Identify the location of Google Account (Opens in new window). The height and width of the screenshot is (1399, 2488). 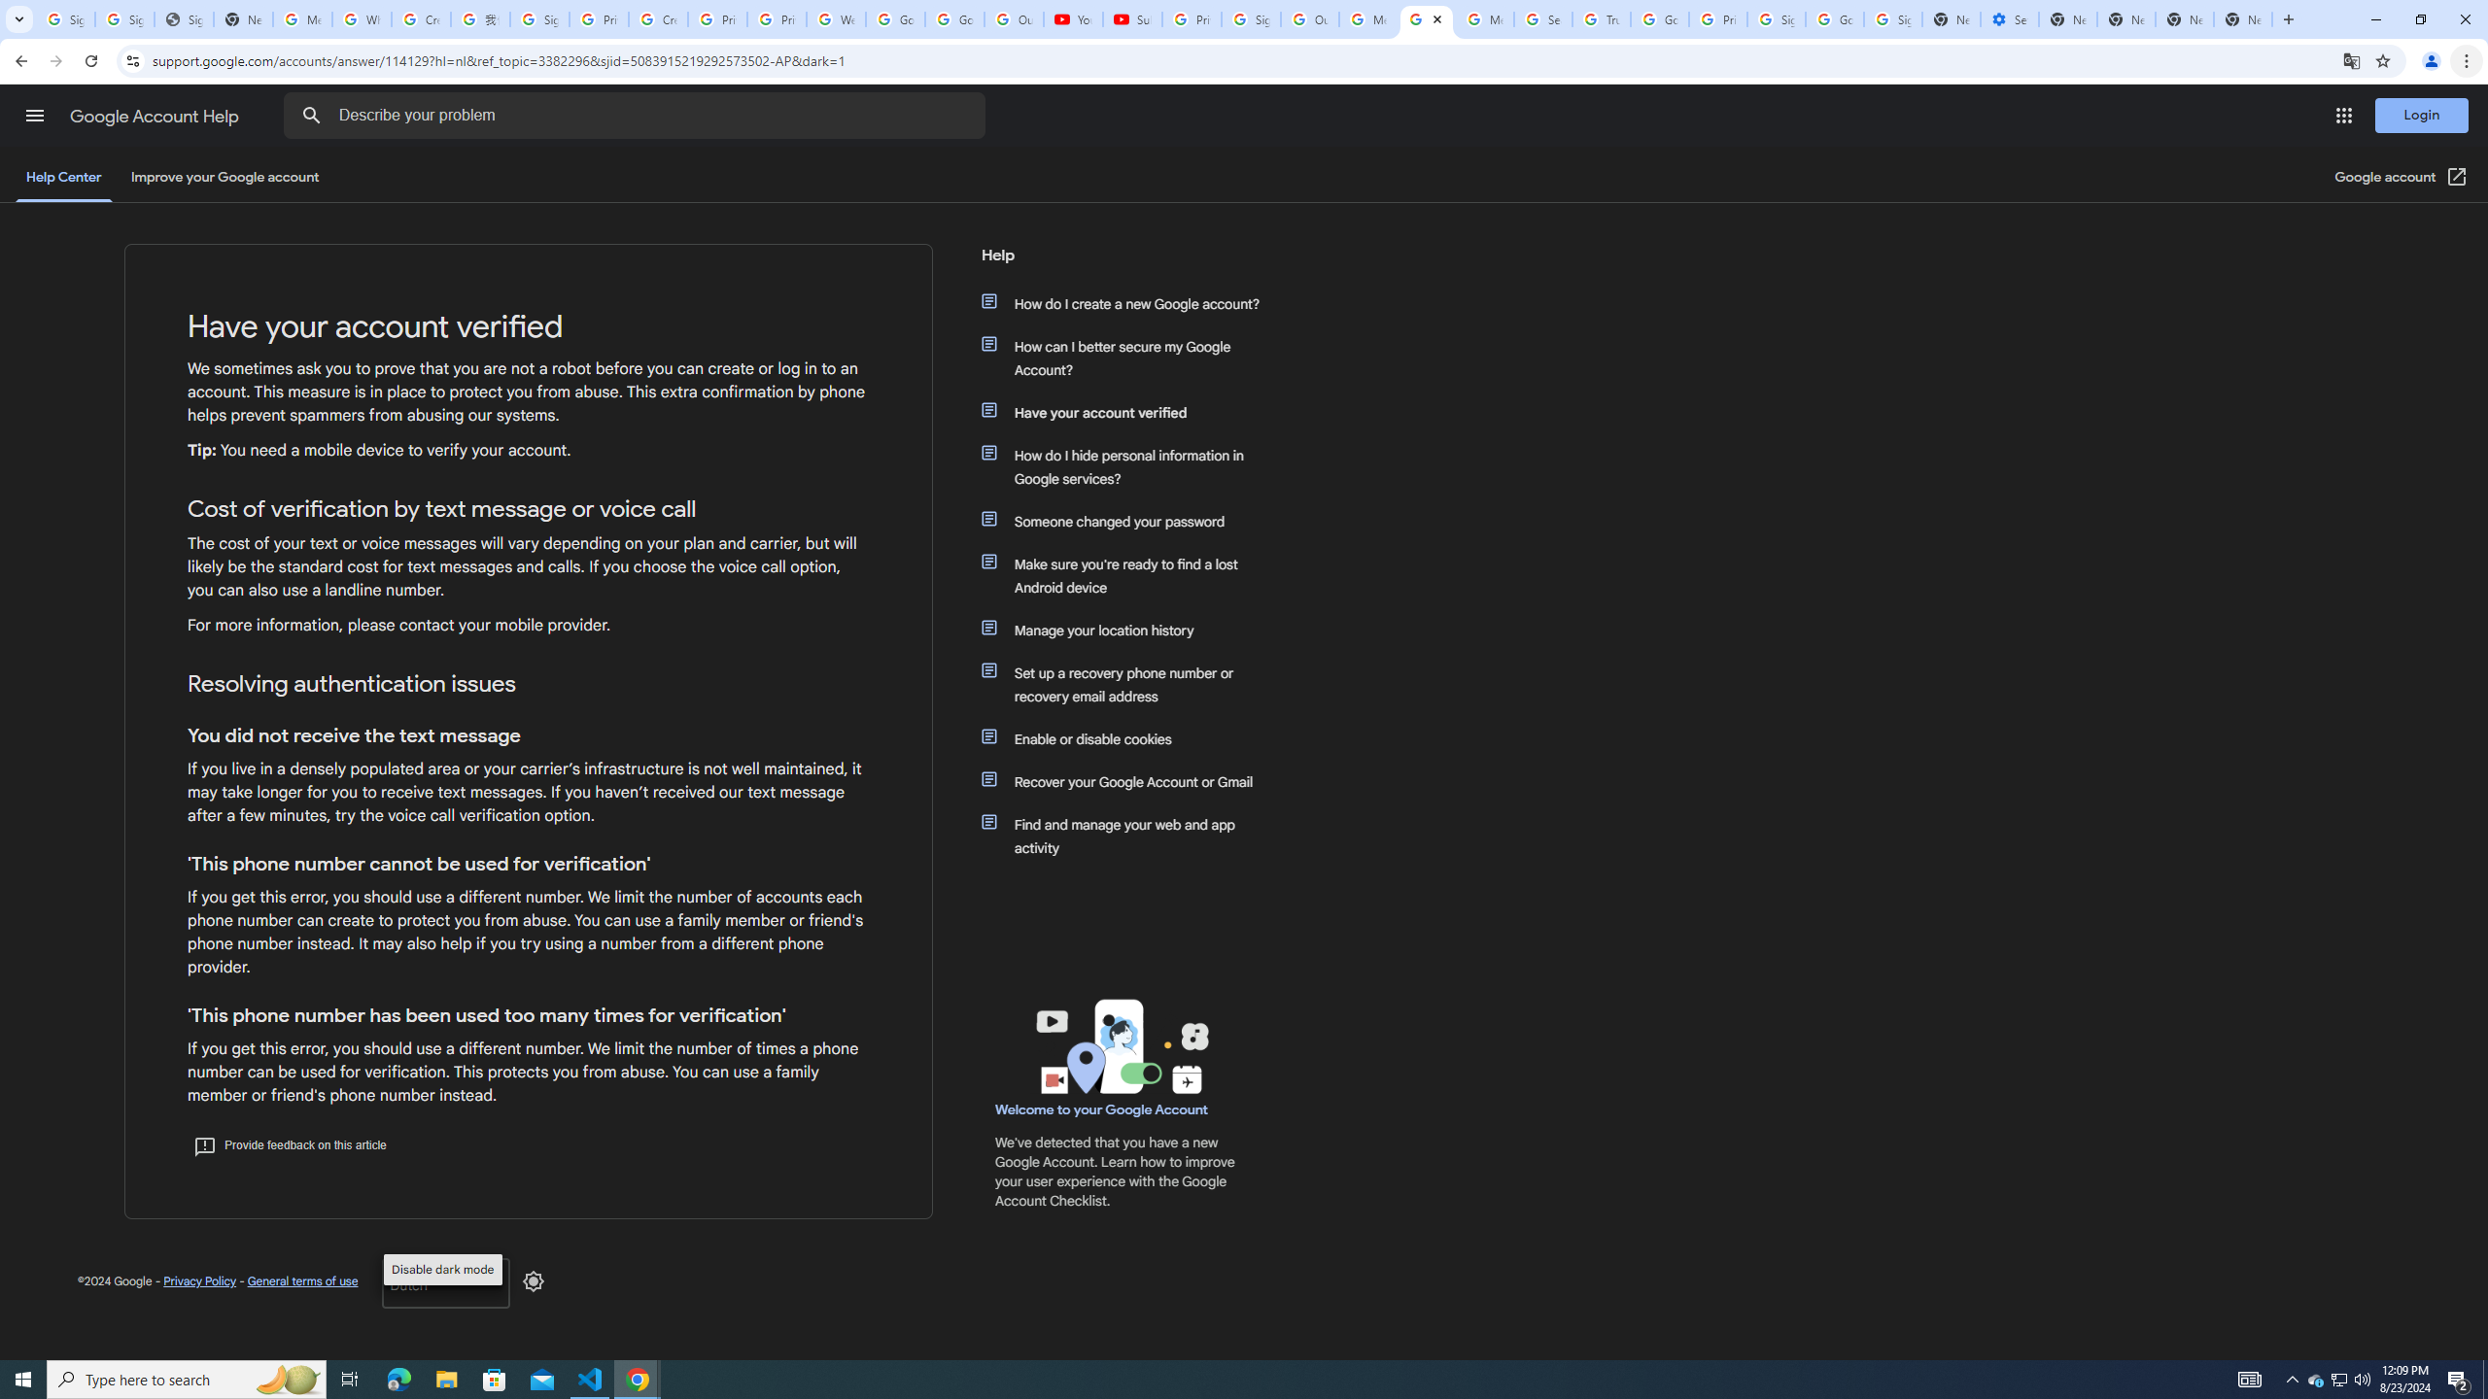
(2401, 177).